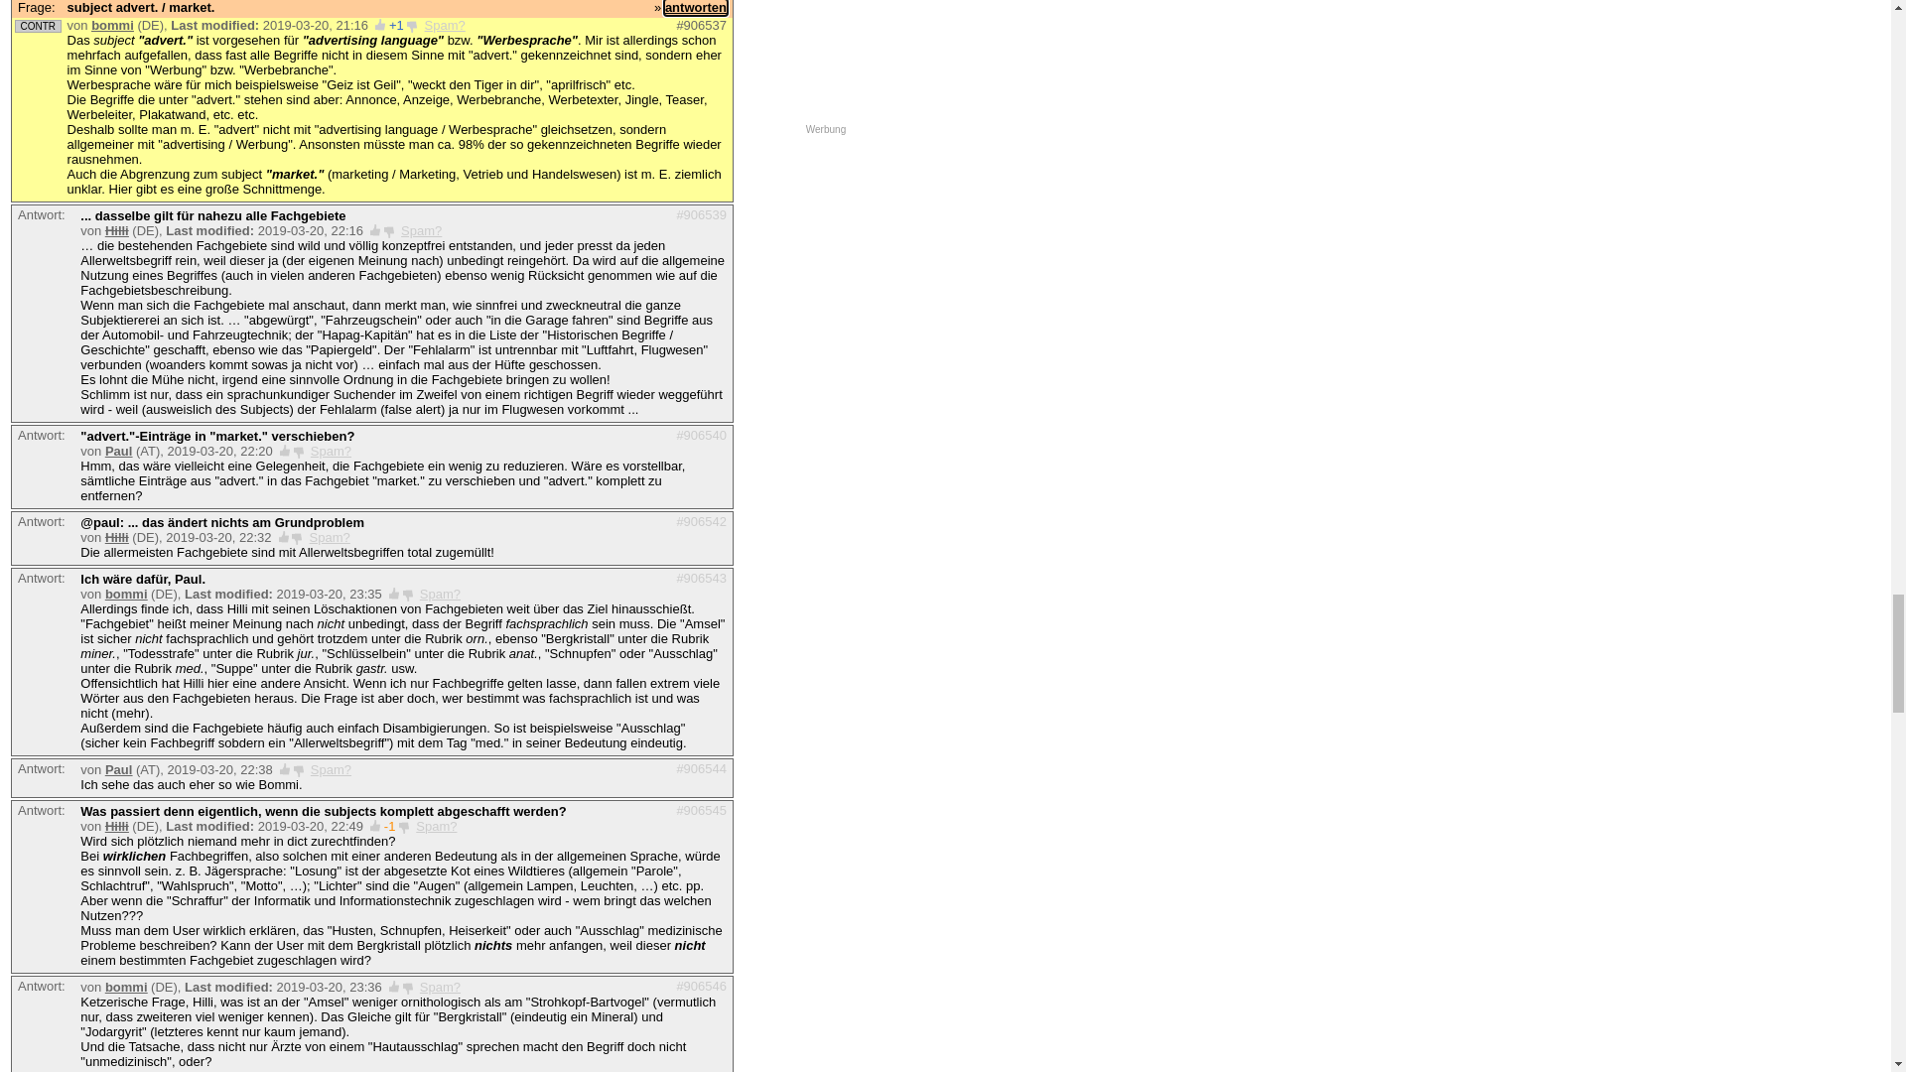 The width and height of the screenshot is (1906, 1072). What do you see at coordinates (183, 12) in the screenshot?
I see `IT` at bounding box center [183, 12].